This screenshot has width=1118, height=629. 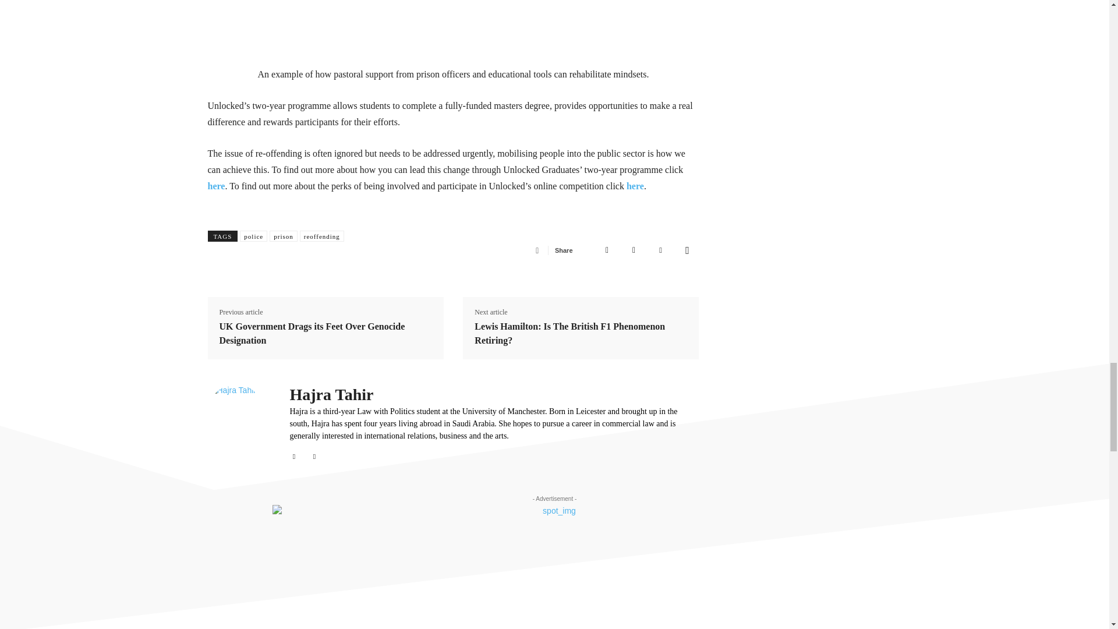 I want to click on police, so click(x=253, y=236).